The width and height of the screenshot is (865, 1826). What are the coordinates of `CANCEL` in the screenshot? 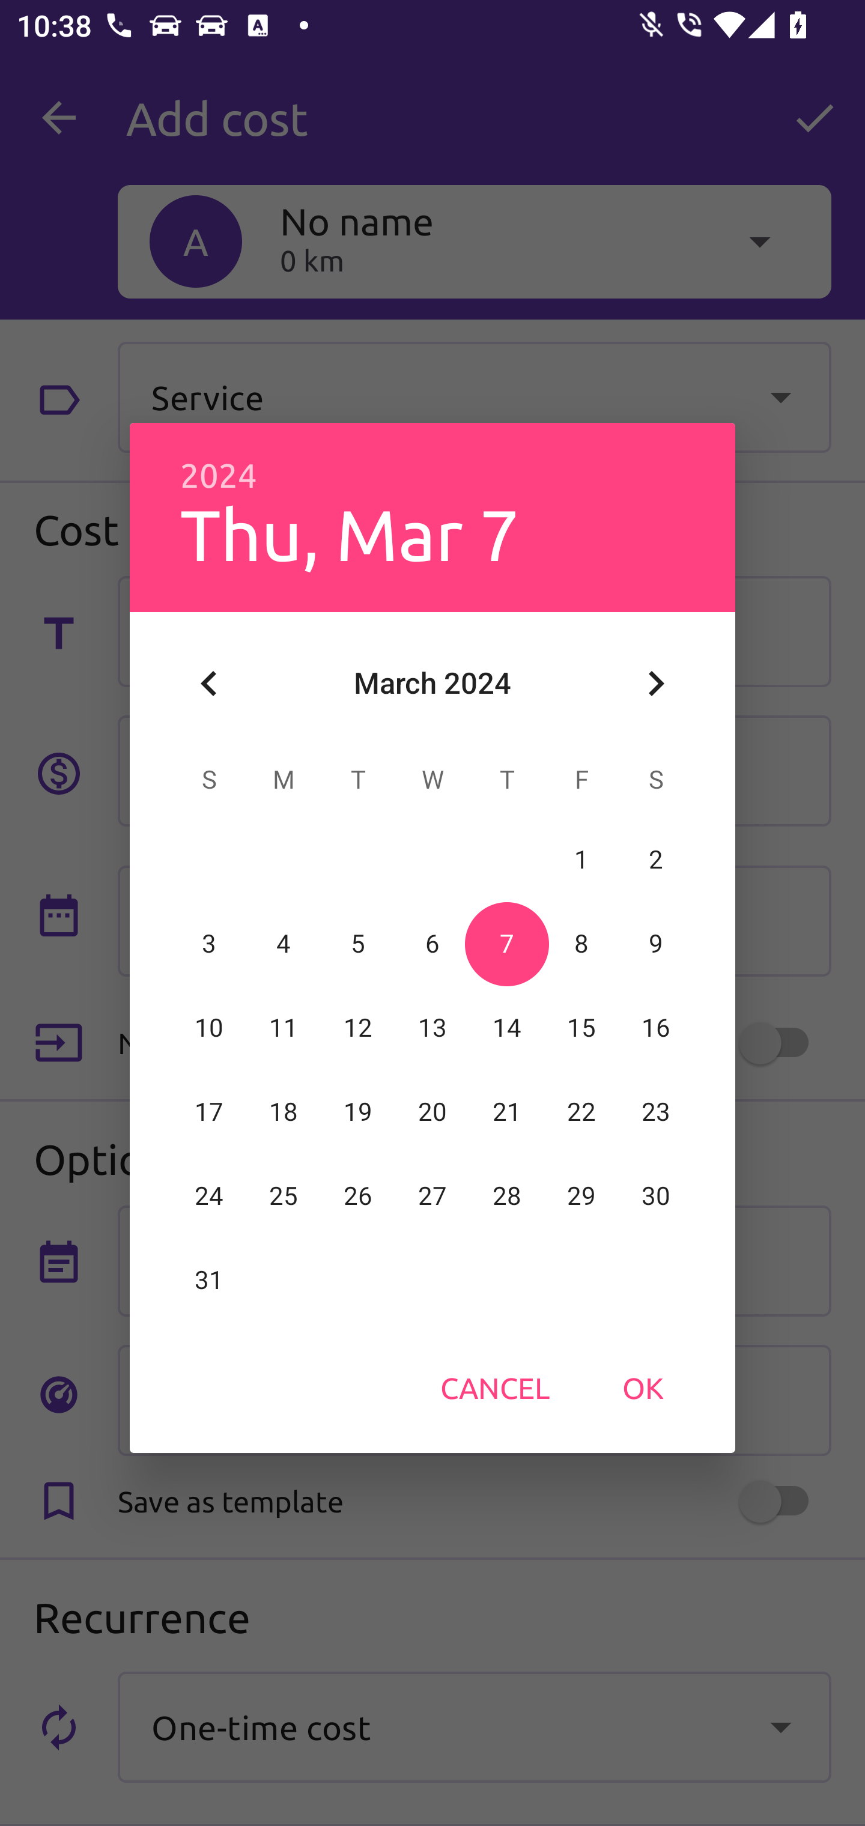 It's located at (495, 1388).